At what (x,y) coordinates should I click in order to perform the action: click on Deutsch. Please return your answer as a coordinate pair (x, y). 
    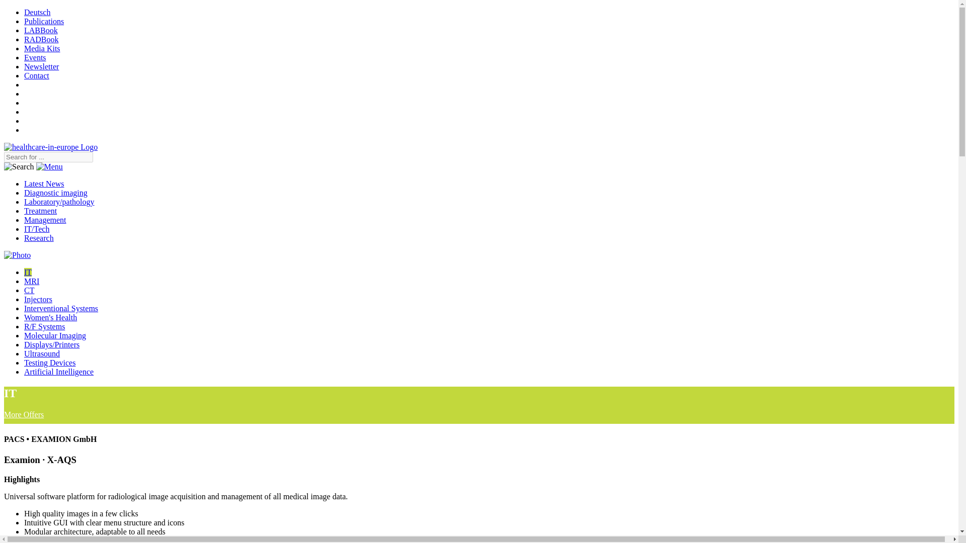
    Looking at the image, I should click on (37, 12).